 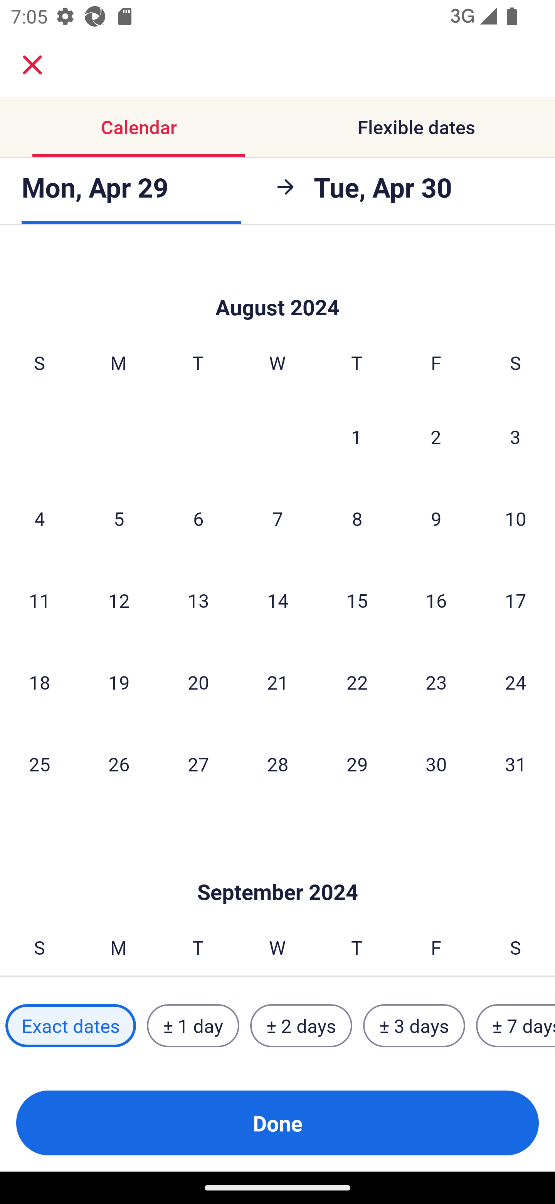 I want to click on Exact dates, so click(x=71, y=1026).